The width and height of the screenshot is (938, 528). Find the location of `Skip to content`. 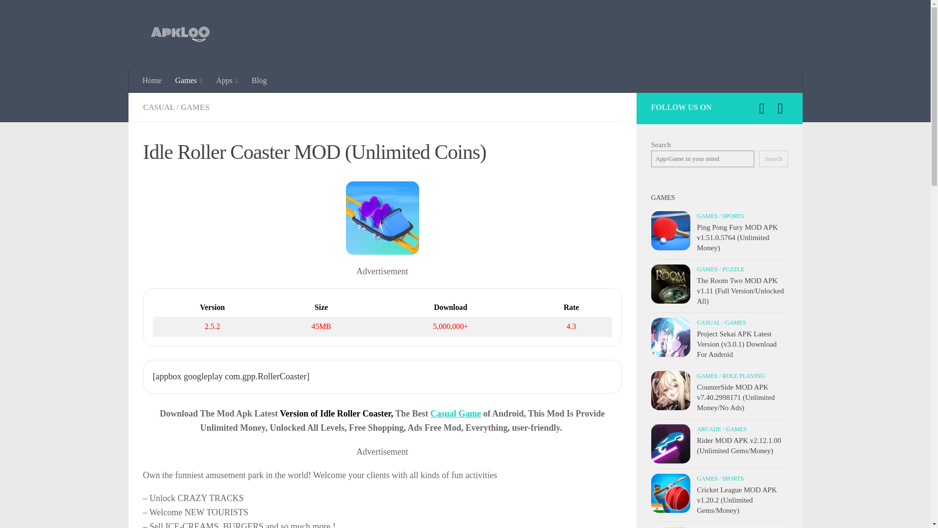

Skip to content is located at coordinates (38, 13).